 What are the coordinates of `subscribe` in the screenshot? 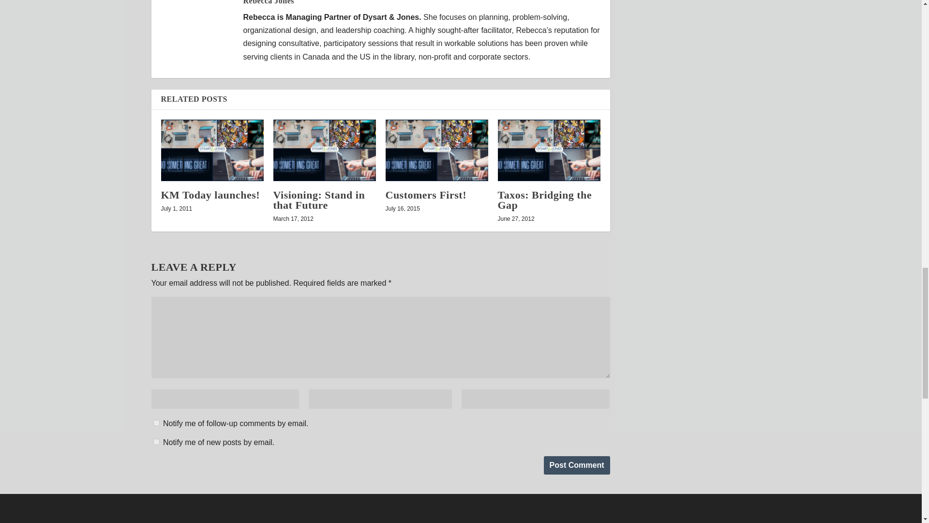 It's located at (156, 442).